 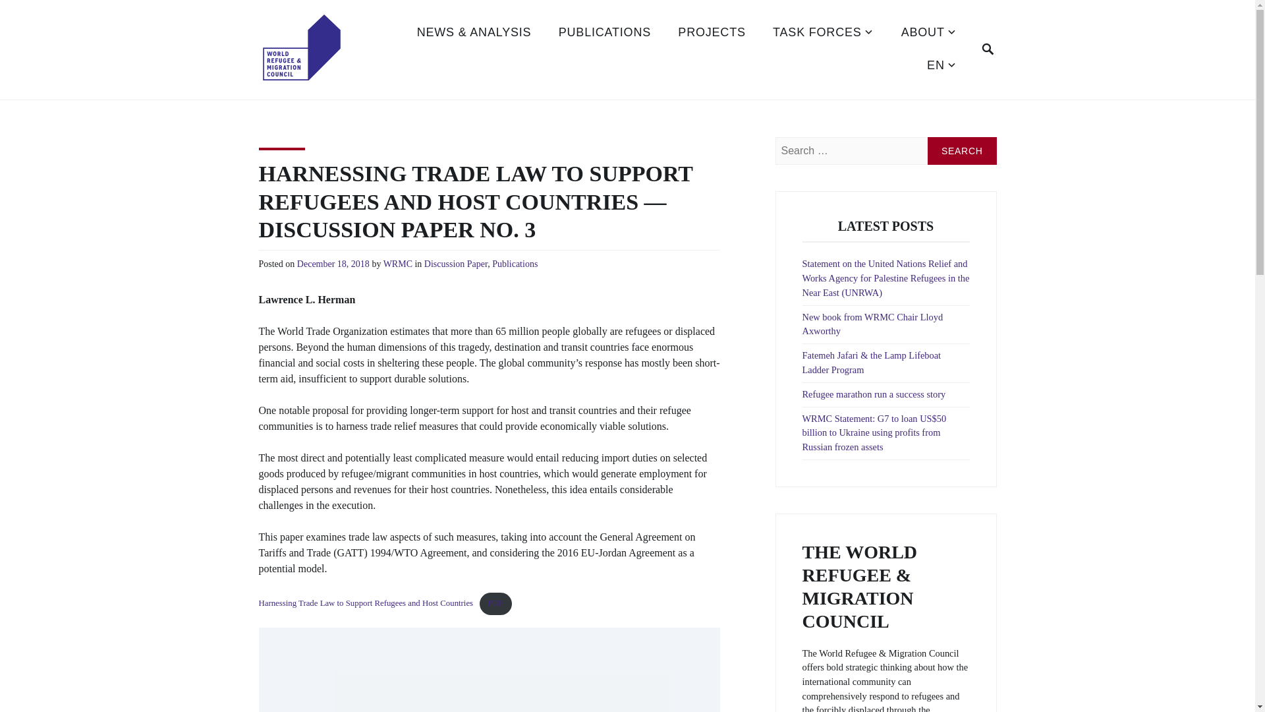 What do you see at coordinates (962, 150) in the screenshot?
I see `Search` at bounding box center [962, 150].